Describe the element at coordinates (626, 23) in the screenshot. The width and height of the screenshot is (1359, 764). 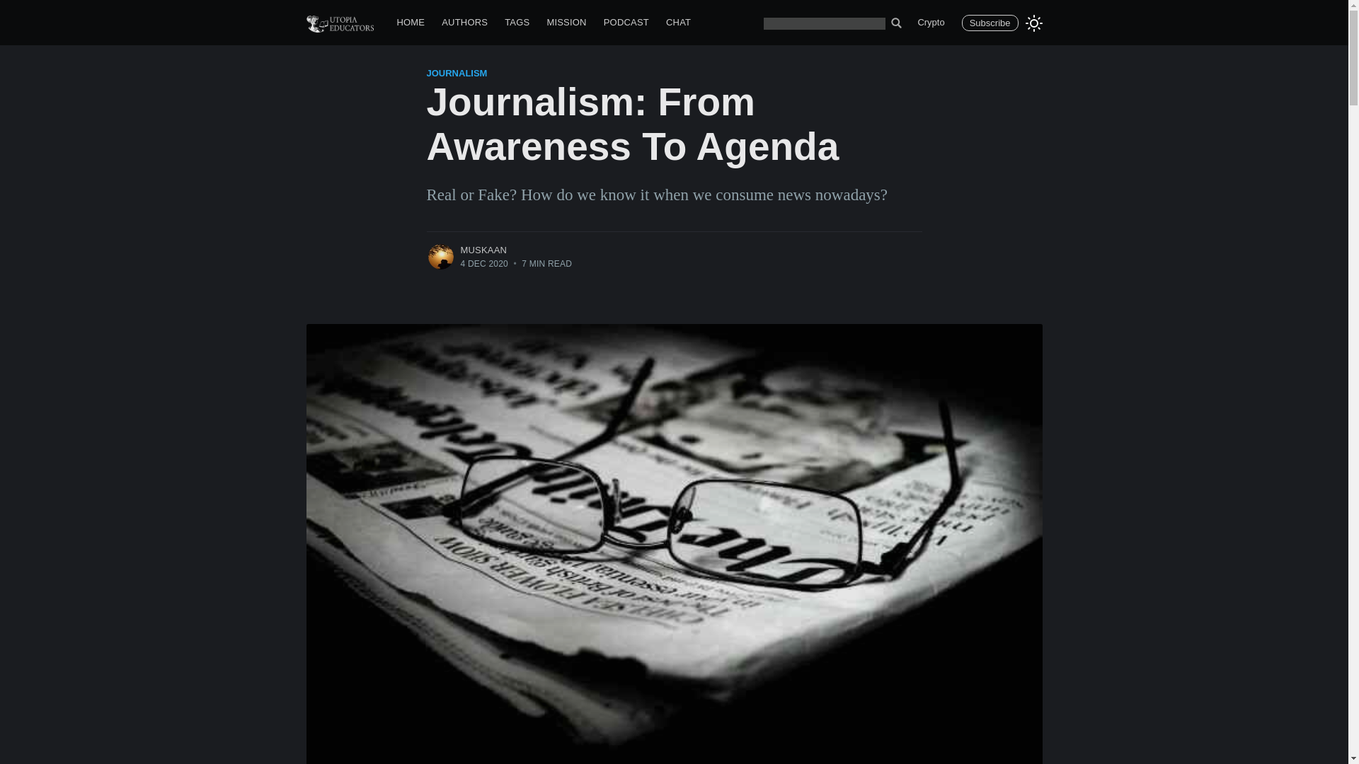
I see `PODCAST` at that location.